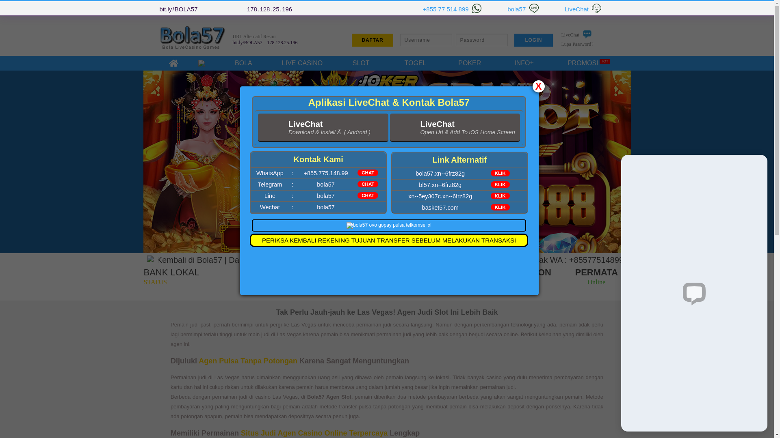 The image size is (780, 438). Describe the element at coordinates (534, 40) in the screenshot. I see `LOGIN` at that location.